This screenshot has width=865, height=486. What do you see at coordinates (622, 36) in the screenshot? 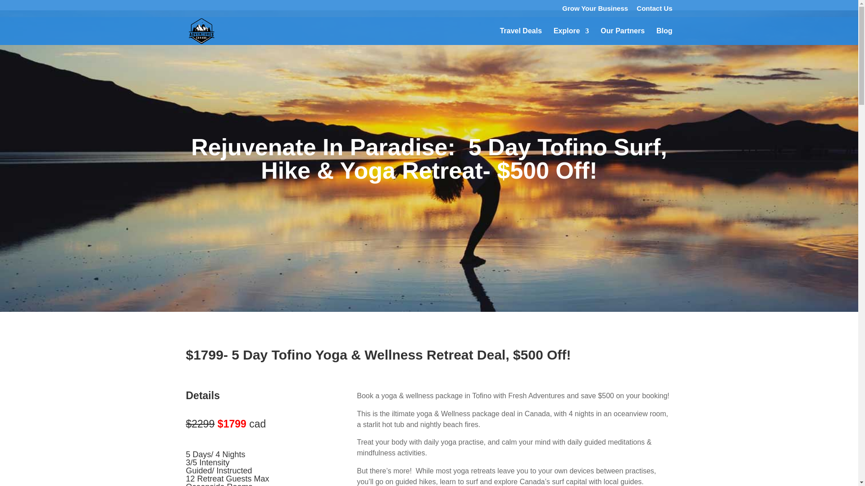
I see `Our Partners` at bounding box center [622, 36].